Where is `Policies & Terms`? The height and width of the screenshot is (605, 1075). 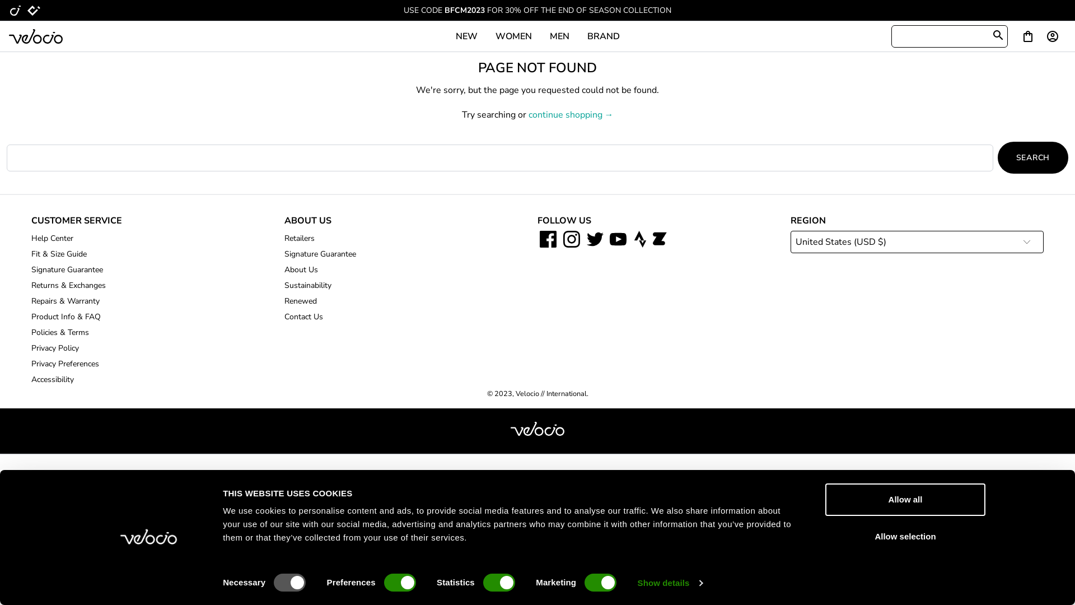
Policies & Terms is located at coordinates (60, 333).